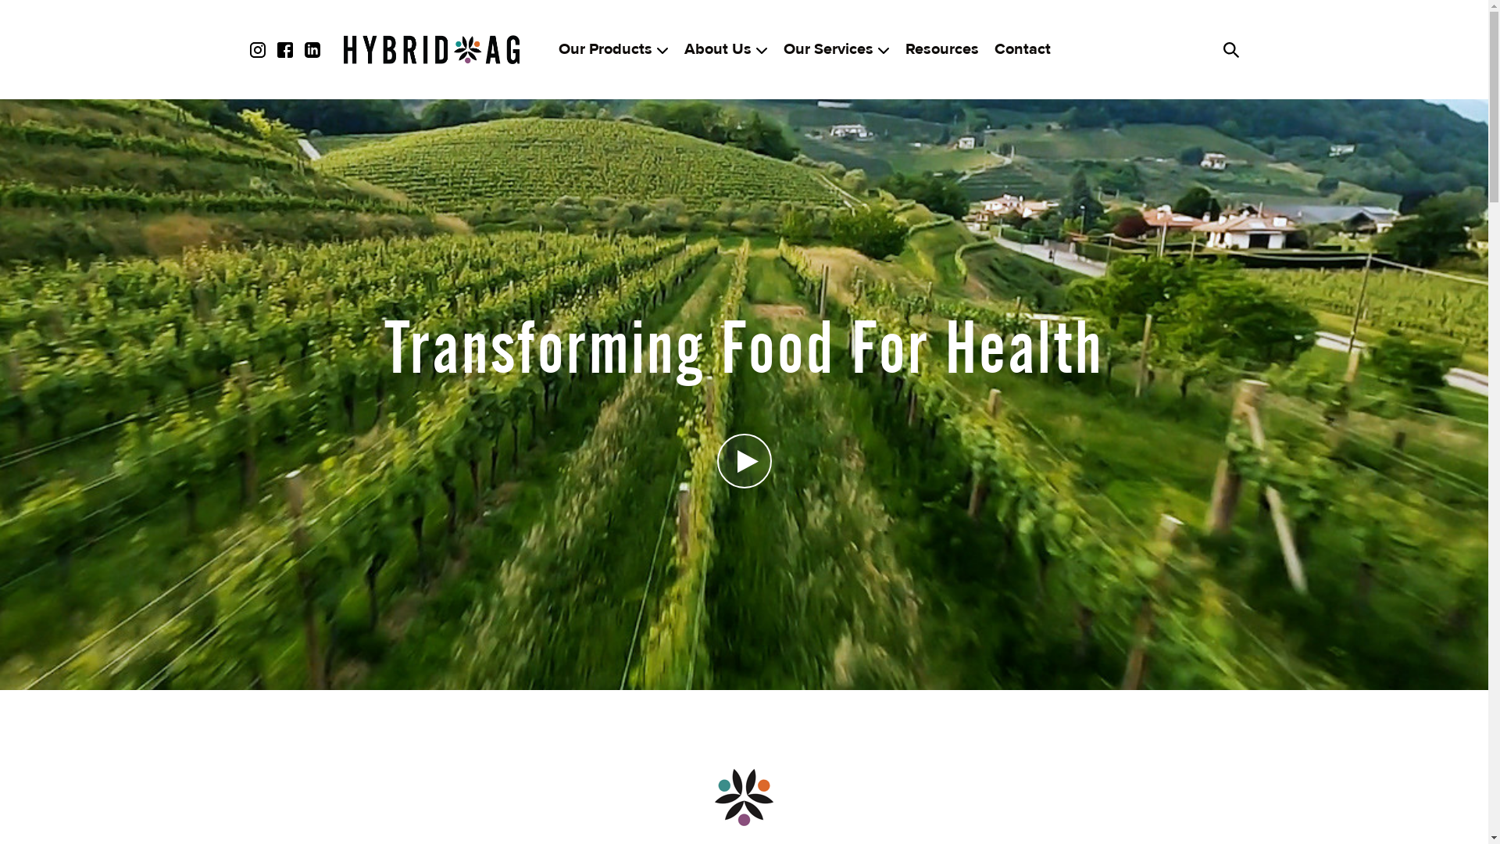 This screenshot has height=844, width=1500. Describe the element at coordinates (727, 50) in the screenshot. I see `About Us` at that location.